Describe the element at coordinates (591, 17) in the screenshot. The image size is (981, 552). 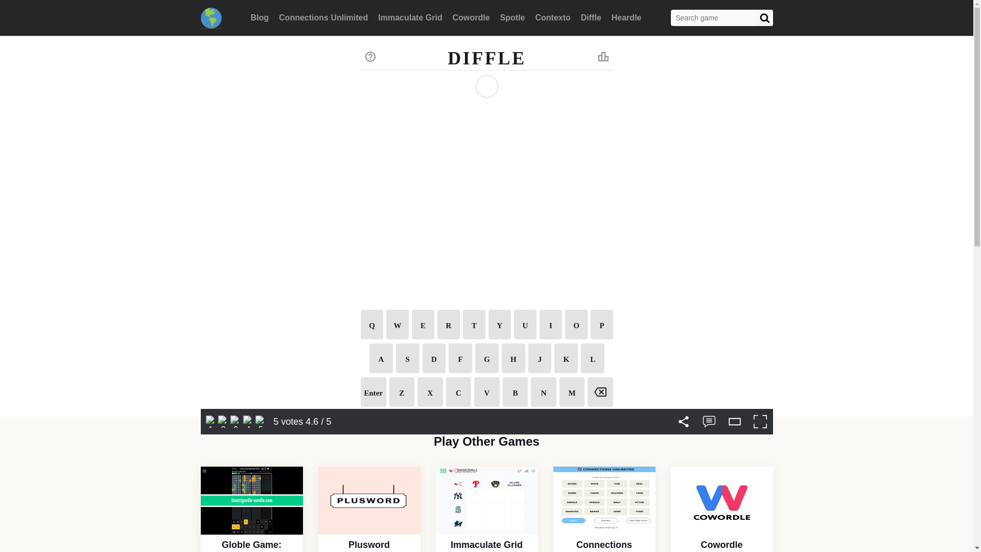
I see `Diffle` at that location.